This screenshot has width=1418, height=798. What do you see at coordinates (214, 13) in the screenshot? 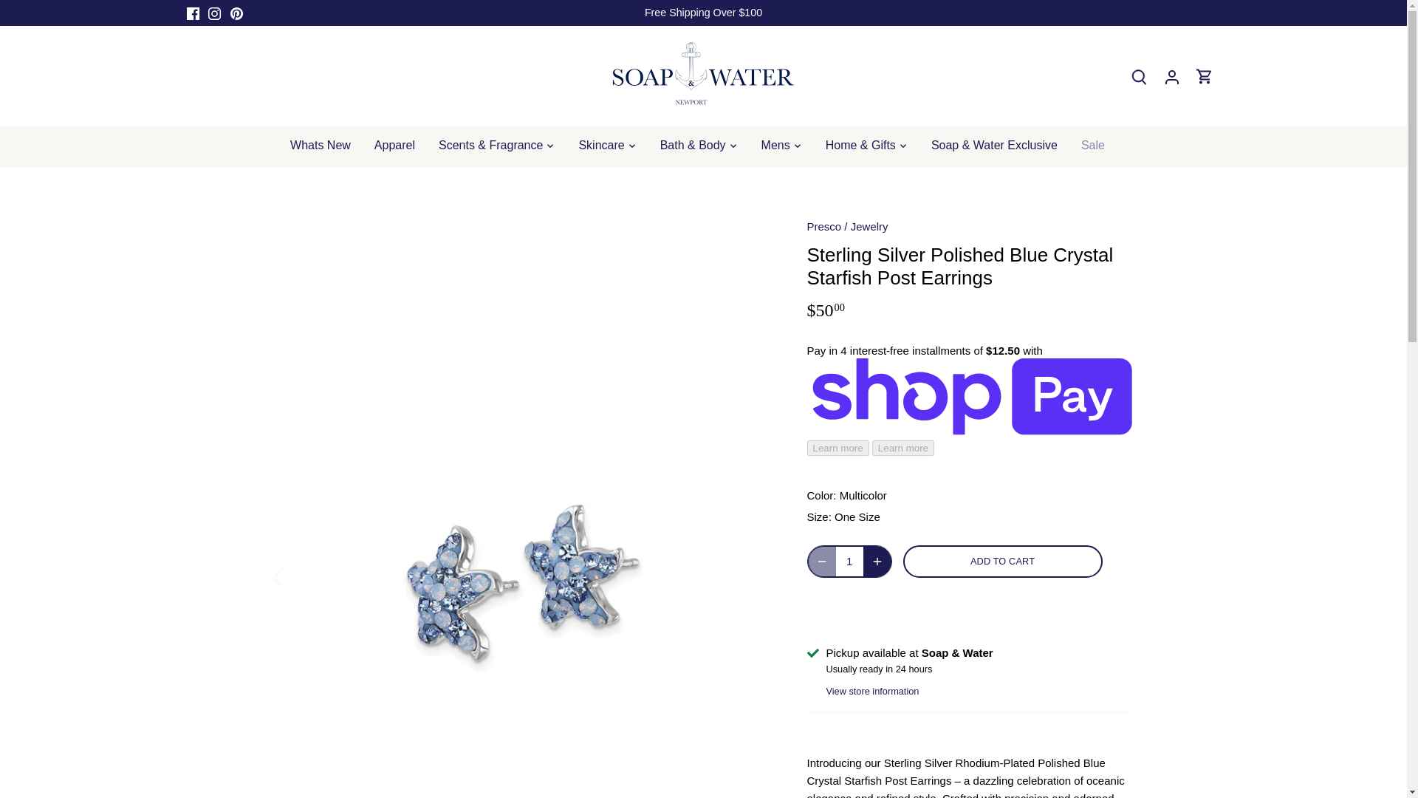
I see `Instagram` at bounding box center [214, 13].